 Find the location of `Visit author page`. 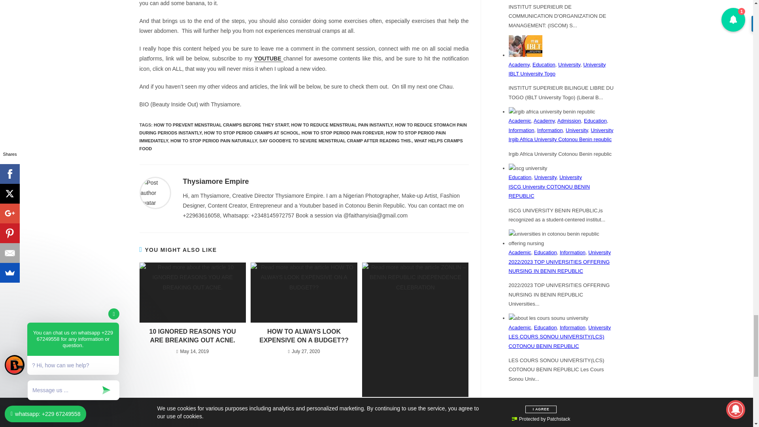

Visit author page is located at coordinates (155, 192).